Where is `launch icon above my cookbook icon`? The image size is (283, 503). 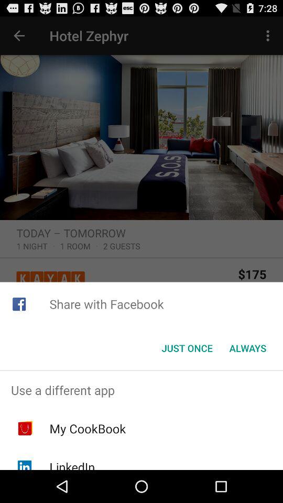
launch icon above my cookbook icon is located at coordinates (141, 390).